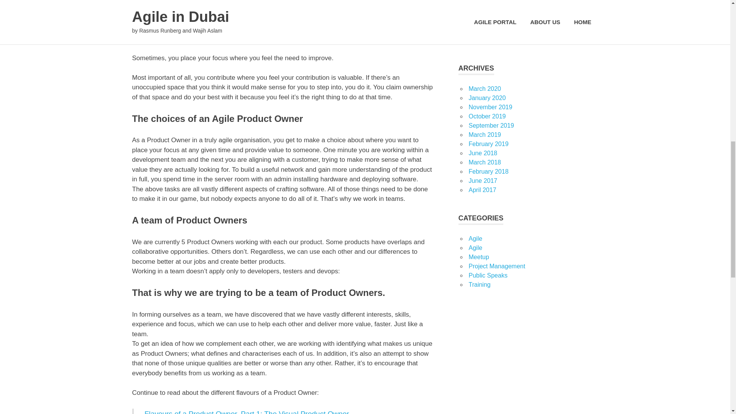  I want to click on March 2020, so click(485, 88).